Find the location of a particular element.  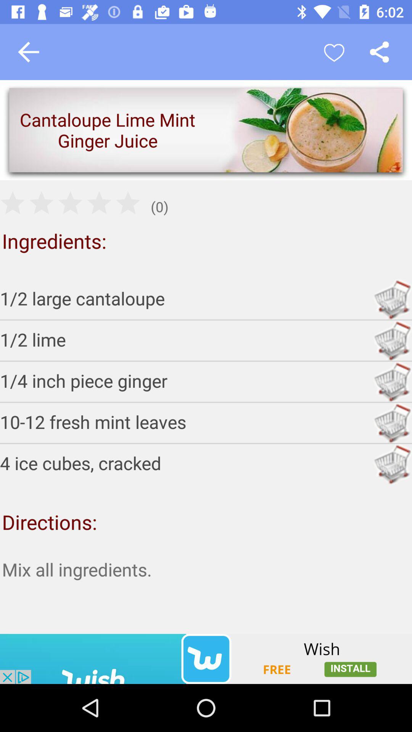

go to previous is located at coordinates (29, 52).